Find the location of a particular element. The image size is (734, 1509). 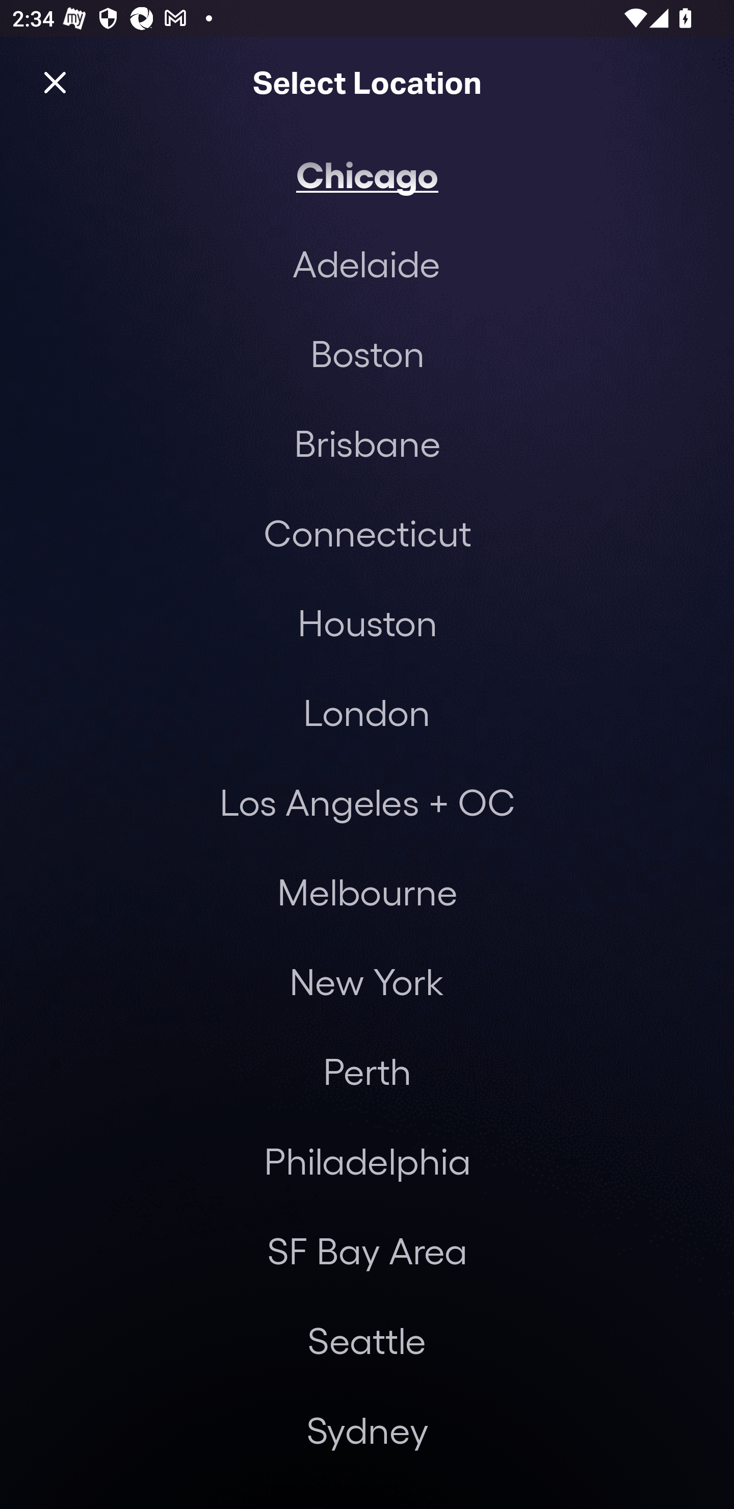

London is located at coordinates (366, 712).